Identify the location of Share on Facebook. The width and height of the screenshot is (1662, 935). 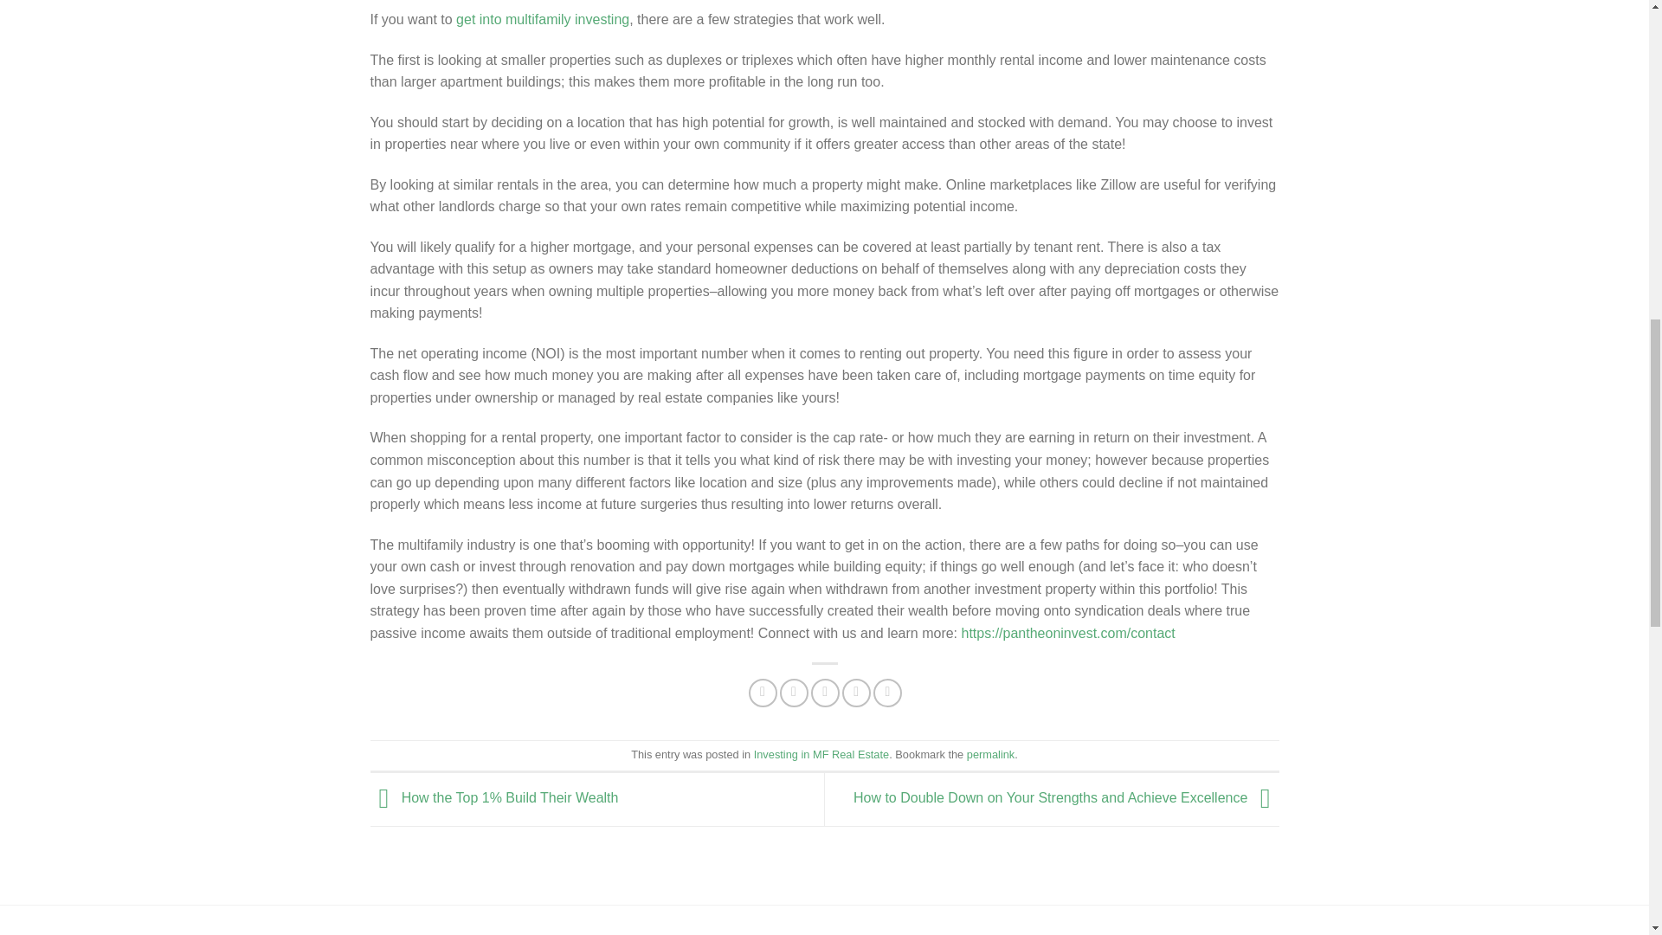
(763, 693).